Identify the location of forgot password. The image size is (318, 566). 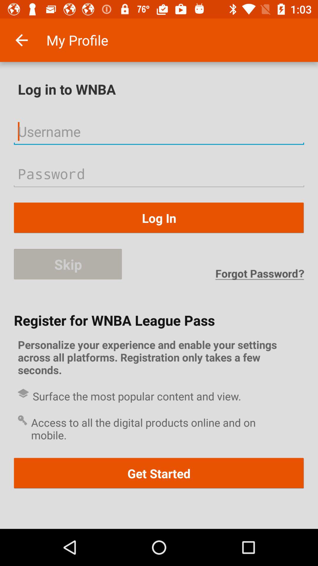
(259, 274).